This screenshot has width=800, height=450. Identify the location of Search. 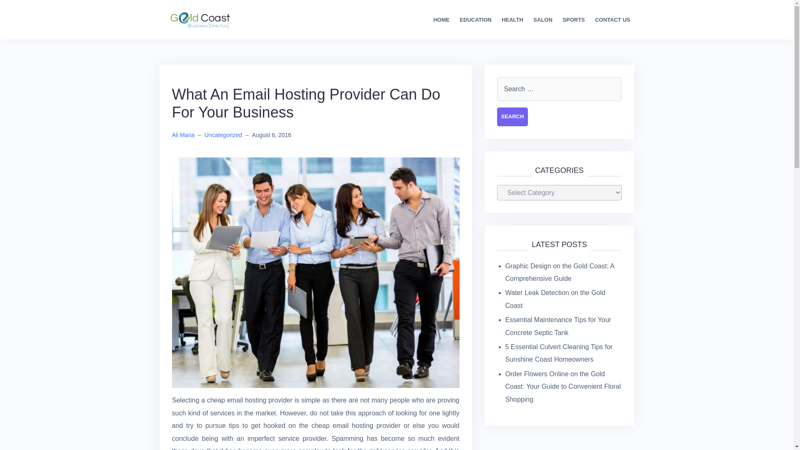
(512, 117).